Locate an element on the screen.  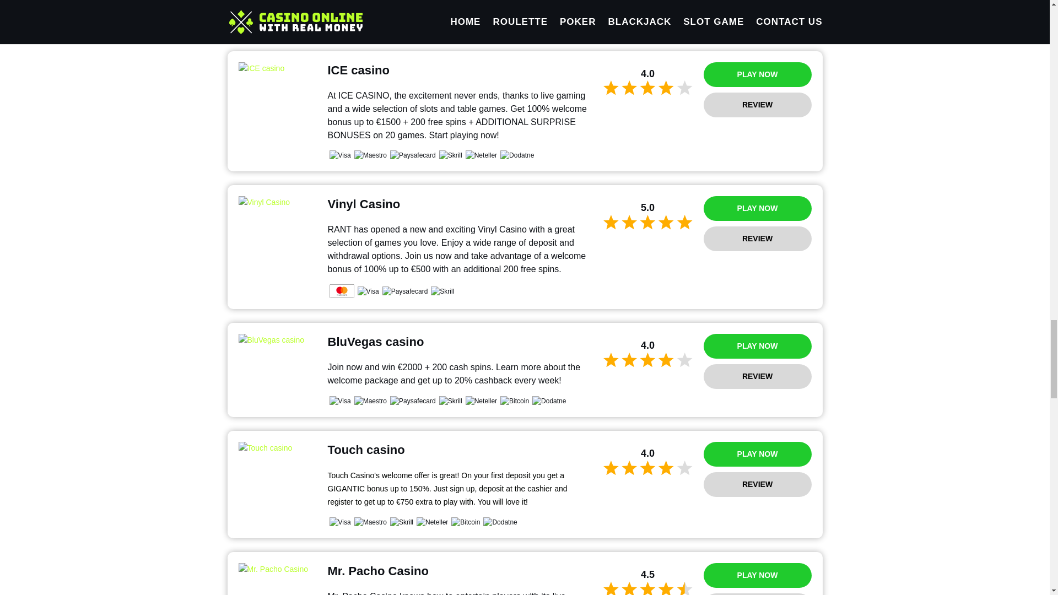
PLAY NOW is located at coordinates (757, 454).